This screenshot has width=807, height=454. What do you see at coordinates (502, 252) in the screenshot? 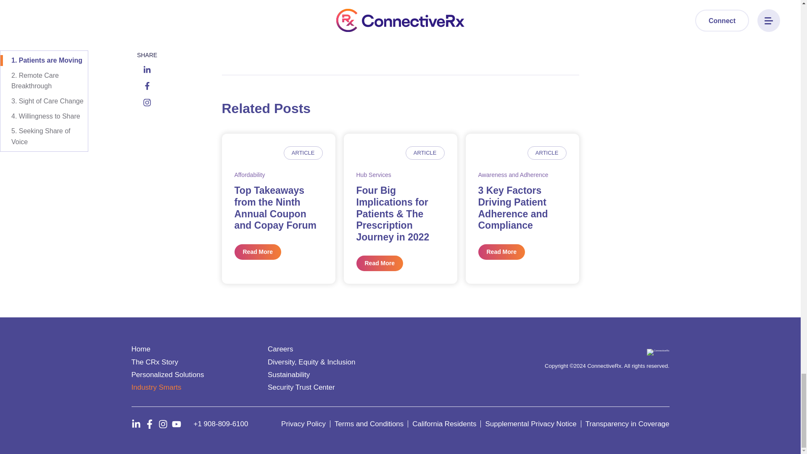
I see `Read More` at bounding box center [502, 252].